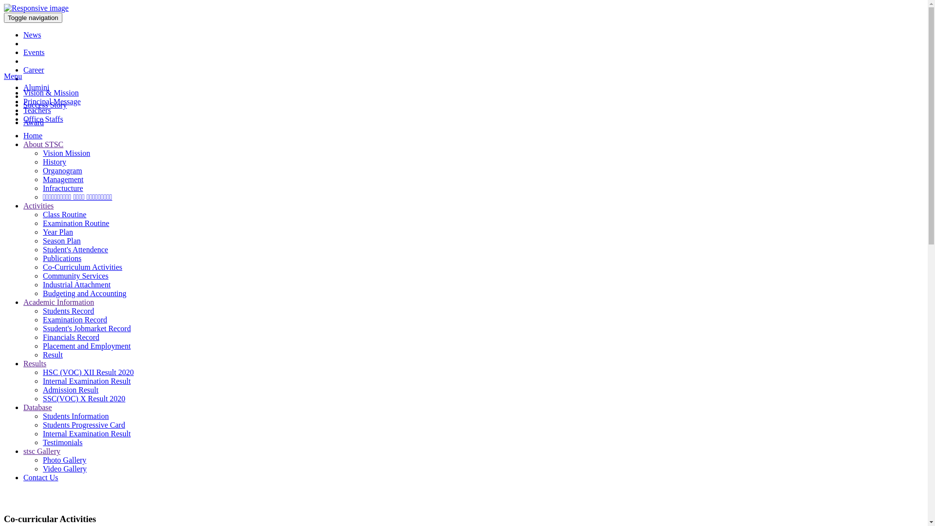  What do you see at coordinates (62, 258) in the screenshot?
I see `Publications` at bounding box center [62, 258].